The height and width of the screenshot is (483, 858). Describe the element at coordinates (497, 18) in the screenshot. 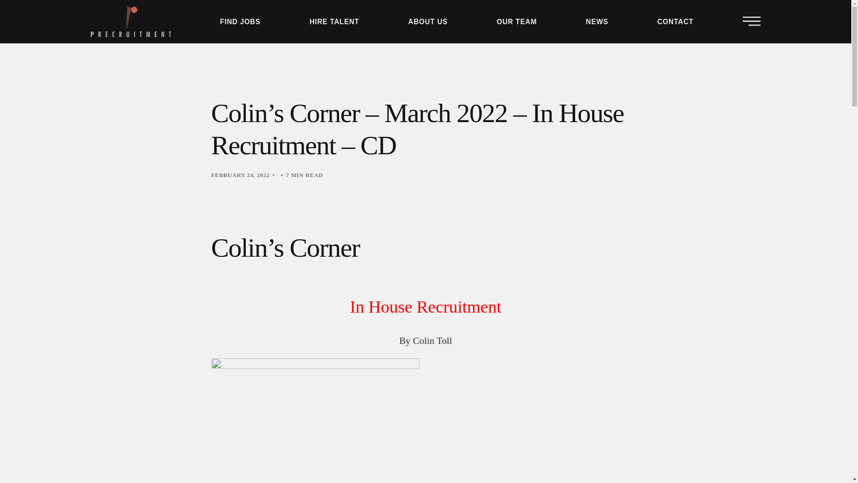

I see `NEWS` at that location.